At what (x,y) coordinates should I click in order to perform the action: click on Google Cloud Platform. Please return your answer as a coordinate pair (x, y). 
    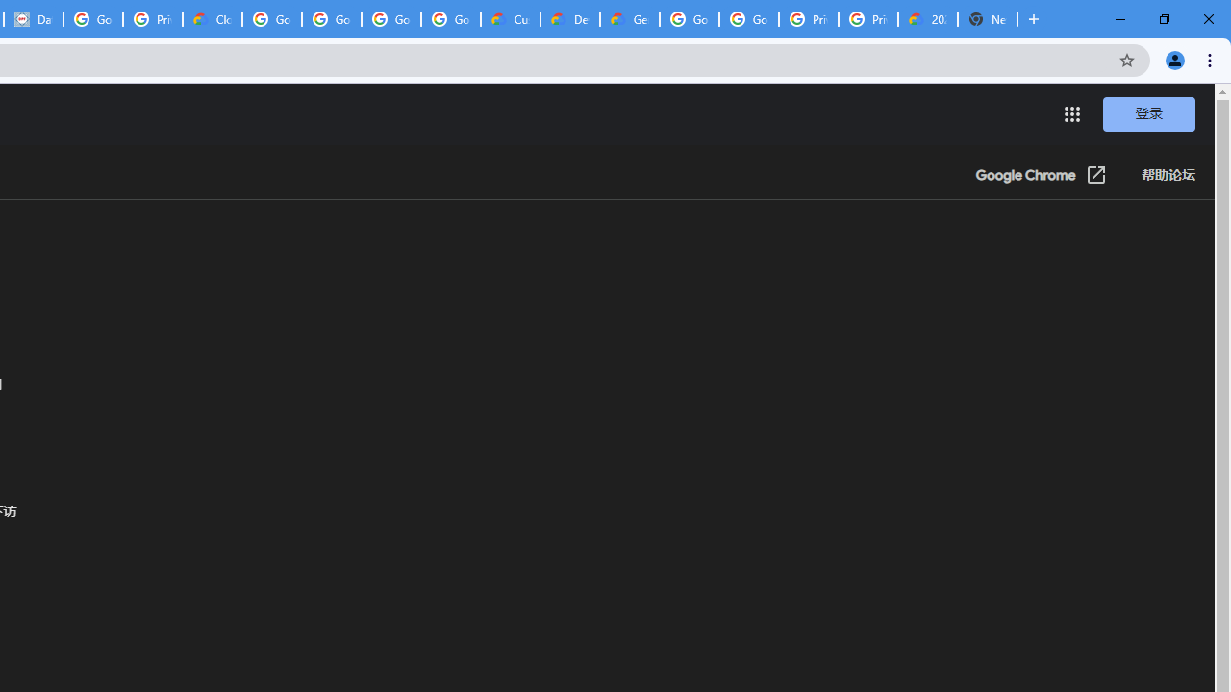
    Looking at the image, I should click on (748, 19).